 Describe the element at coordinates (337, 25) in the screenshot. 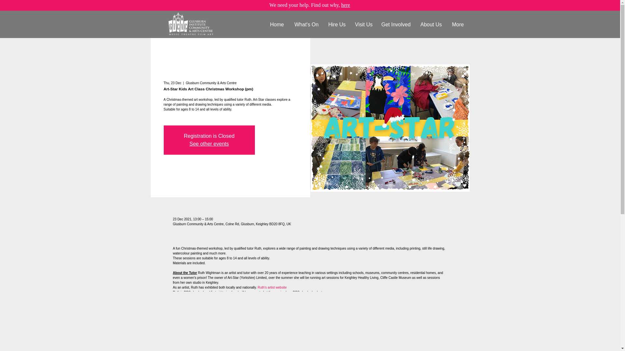

I see `Hire Us` at that location.